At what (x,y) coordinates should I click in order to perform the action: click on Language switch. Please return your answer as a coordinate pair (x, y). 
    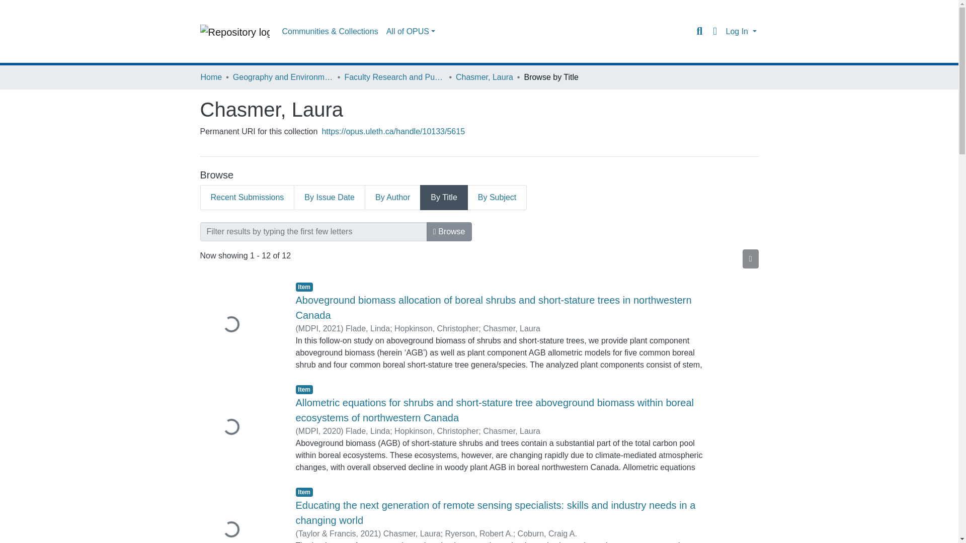
    Looking at the image, I should click on (714, 31).